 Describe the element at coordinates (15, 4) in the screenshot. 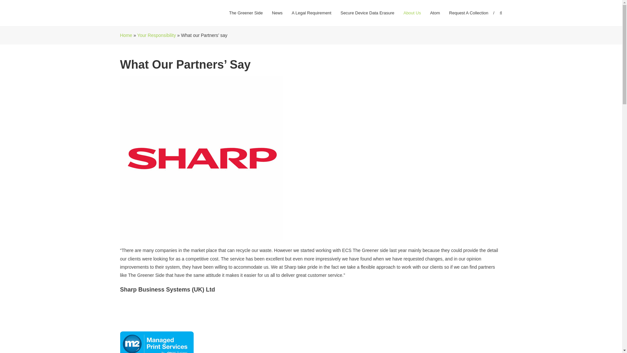

I see `Skip to content` at that location.